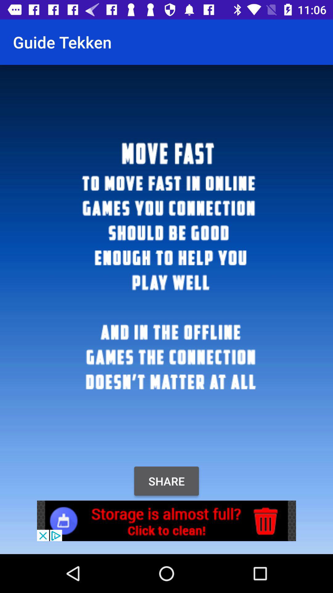 Image resolution: width=333 pixels, height=593 pixels. Describe the element at coordinates (166, 521) in the screenshot. I see `add banner` at that location.